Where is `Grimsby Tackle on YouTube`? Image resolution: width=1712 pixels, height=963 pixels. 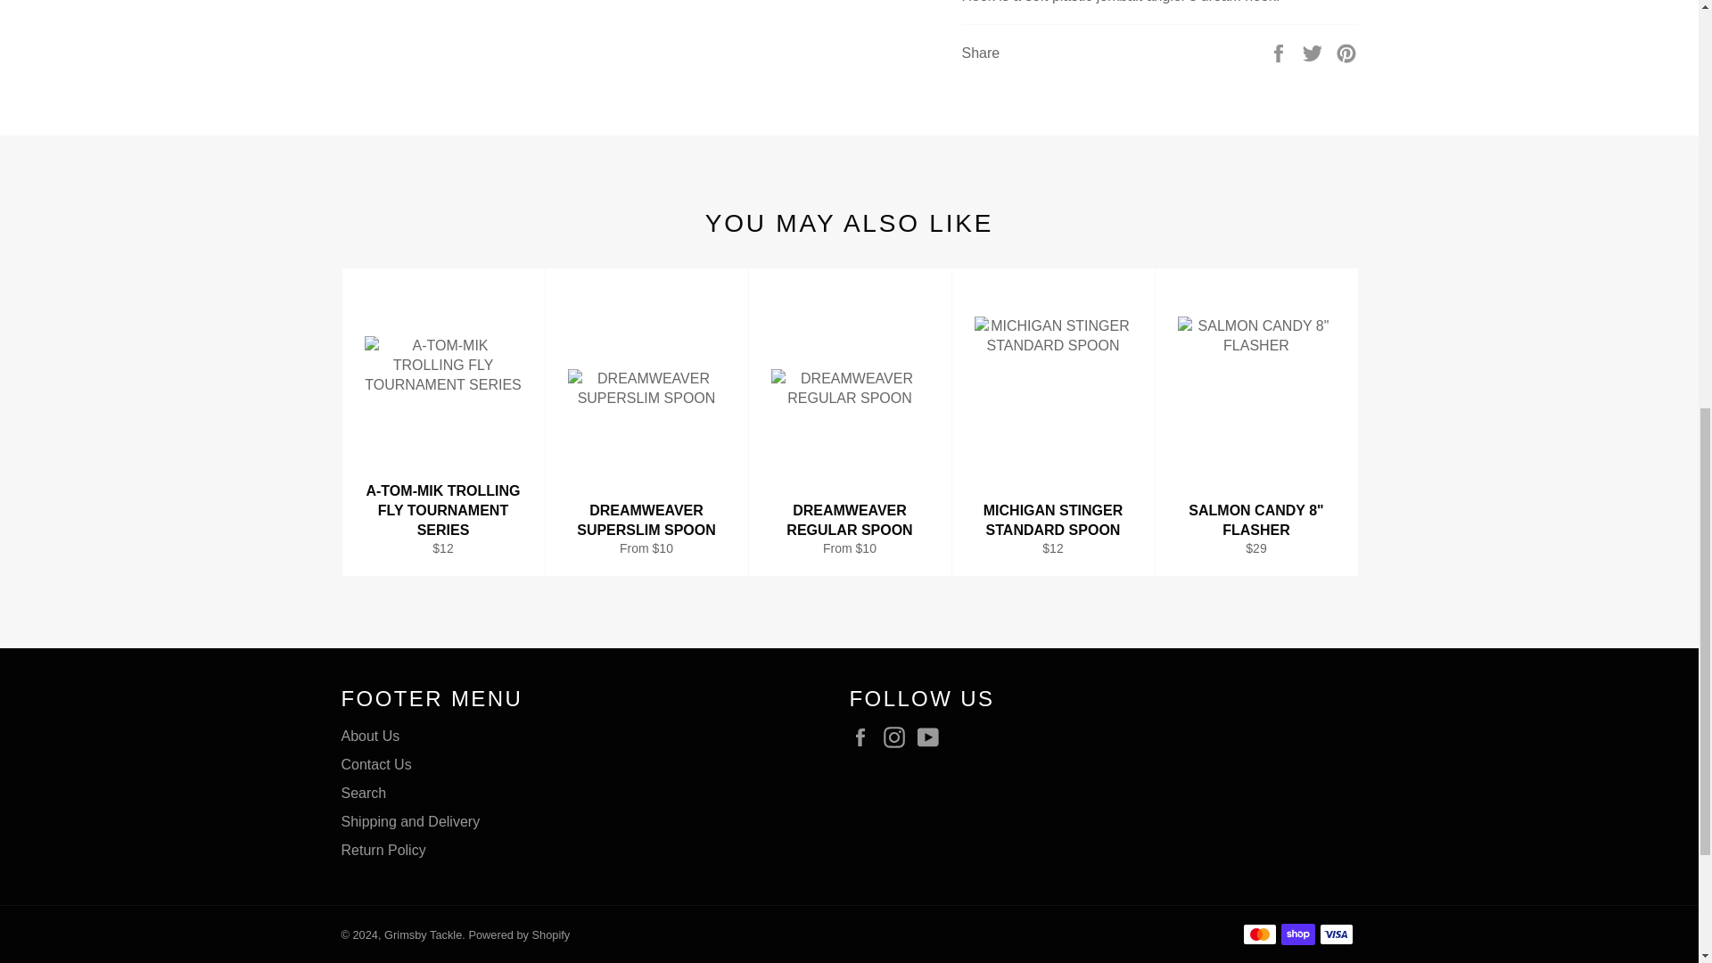
Grimsby Tackle on YouTube is located at coordinates (933, 737).